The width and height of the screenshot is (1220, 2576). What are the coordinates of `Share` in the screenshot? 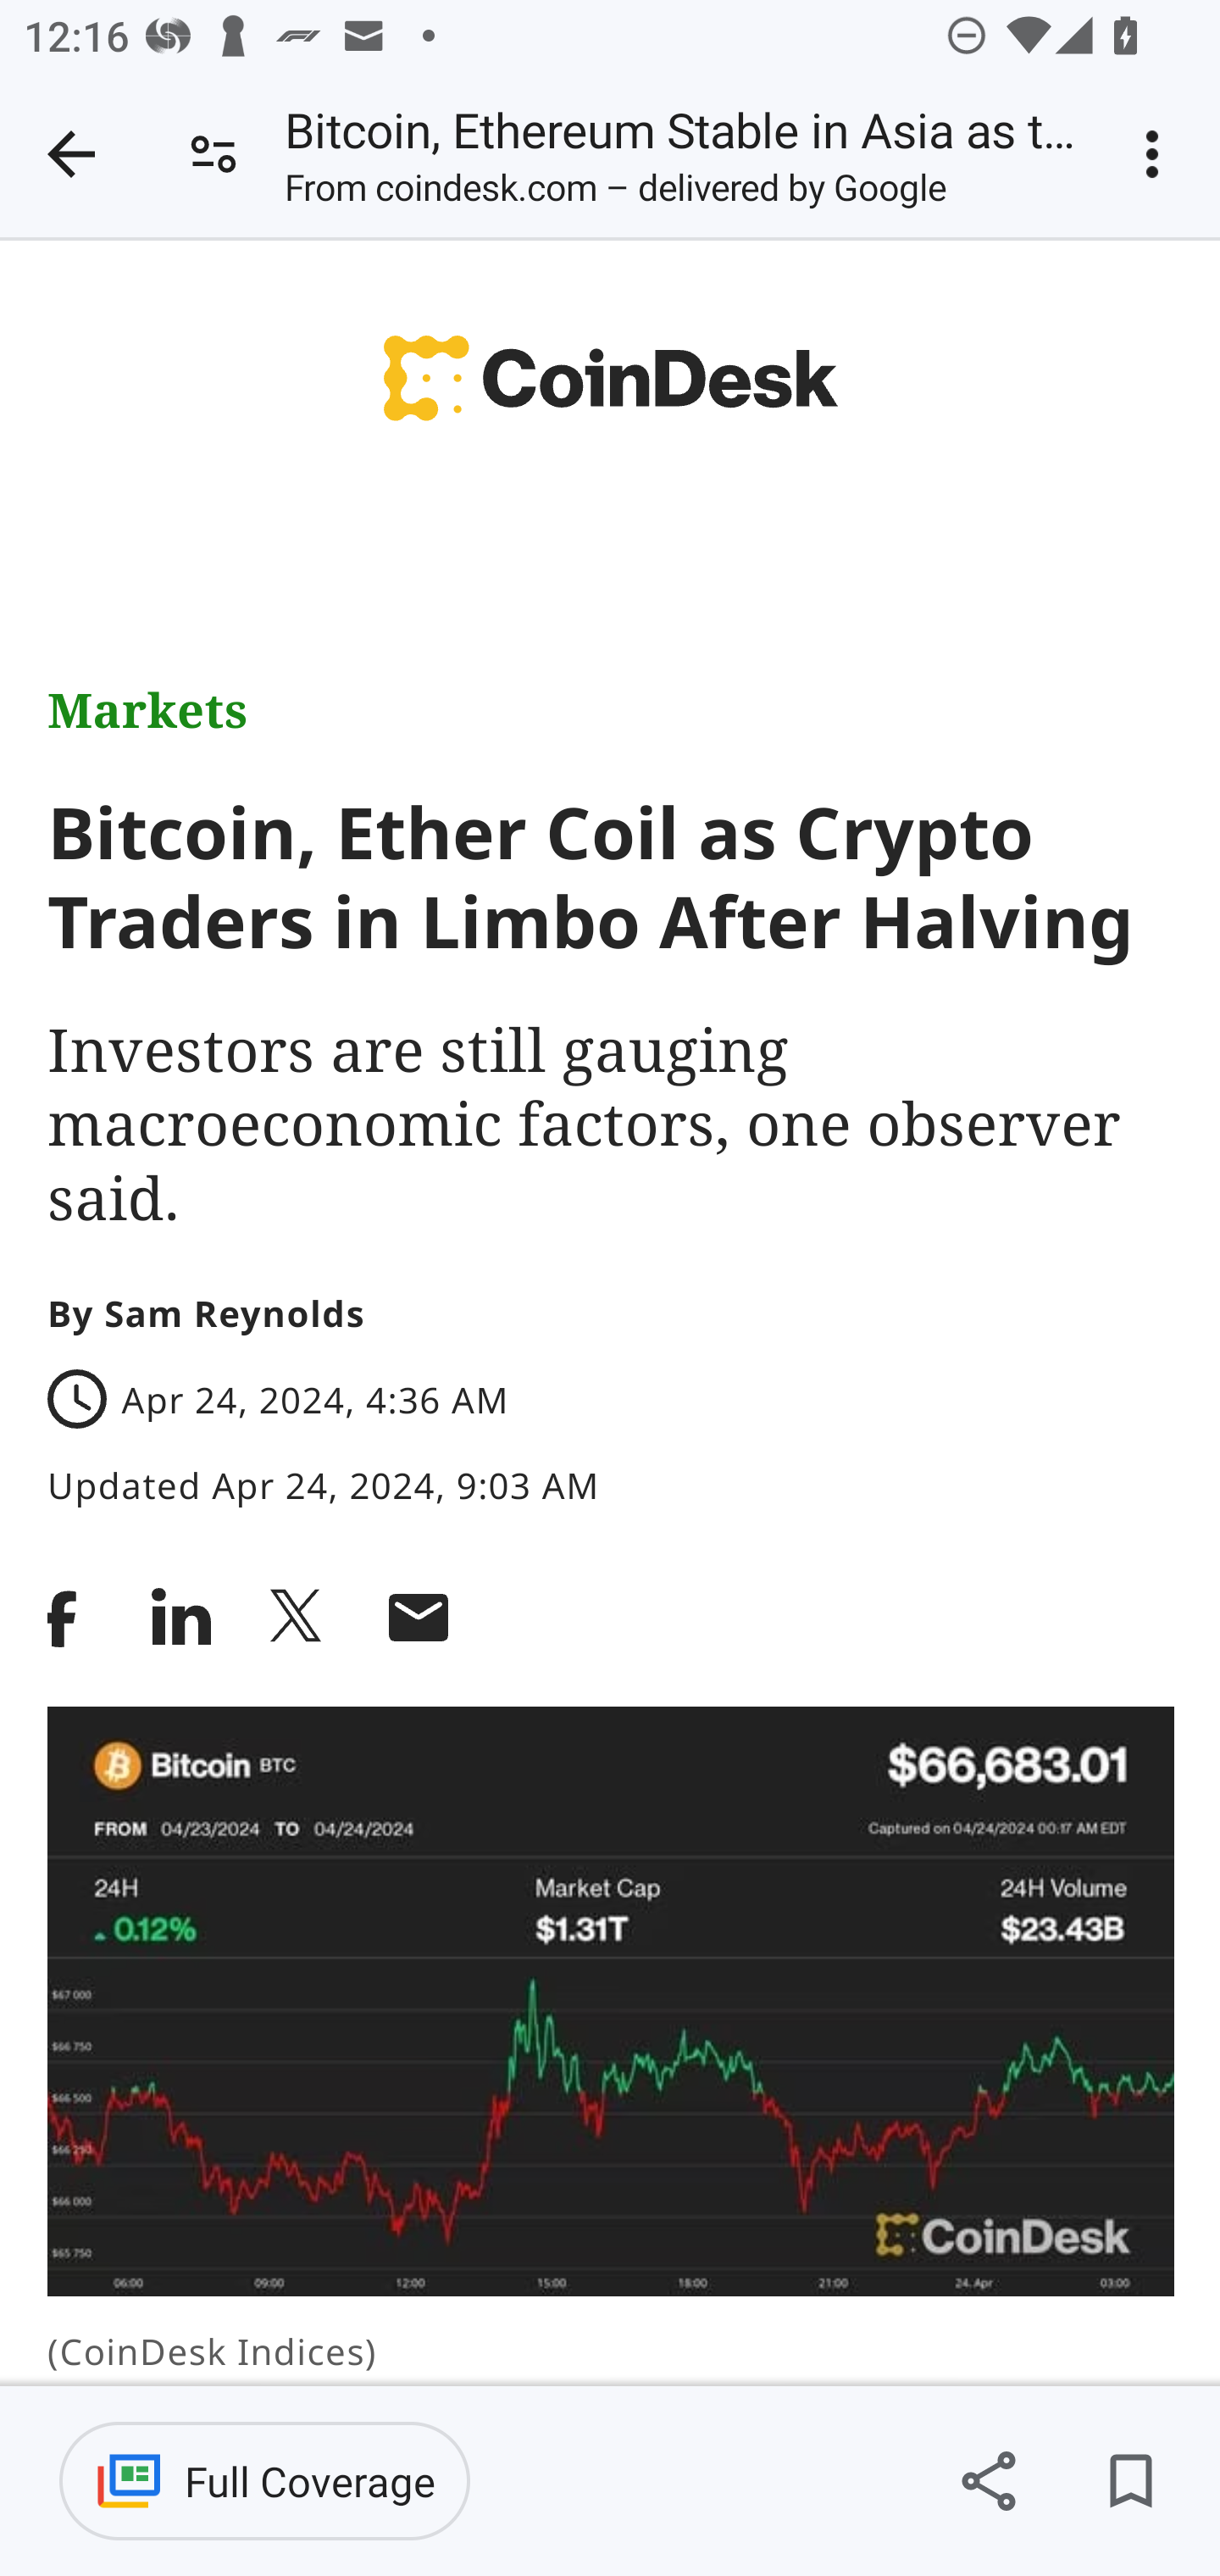 It's located at (988, 2481).